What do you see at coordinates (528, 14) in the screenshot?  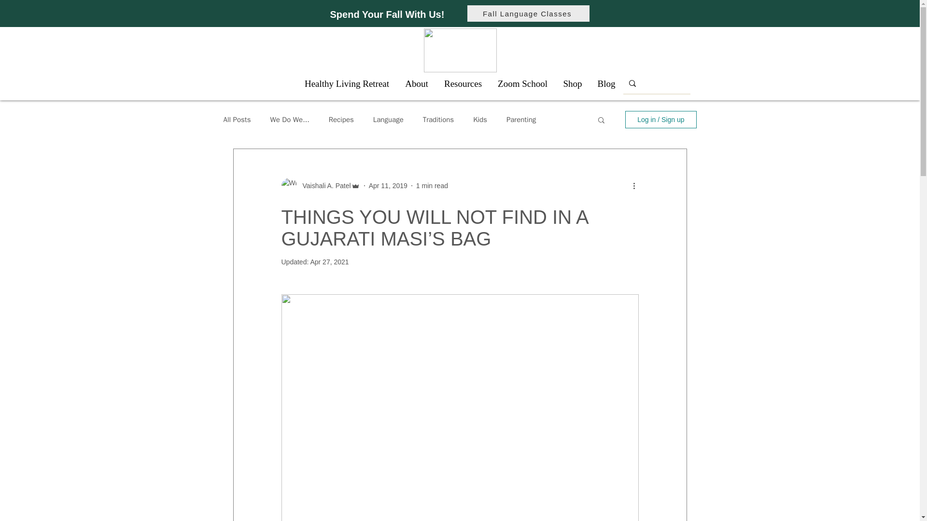 I see `Fall Language Classes` at bounding box center [528, 14].